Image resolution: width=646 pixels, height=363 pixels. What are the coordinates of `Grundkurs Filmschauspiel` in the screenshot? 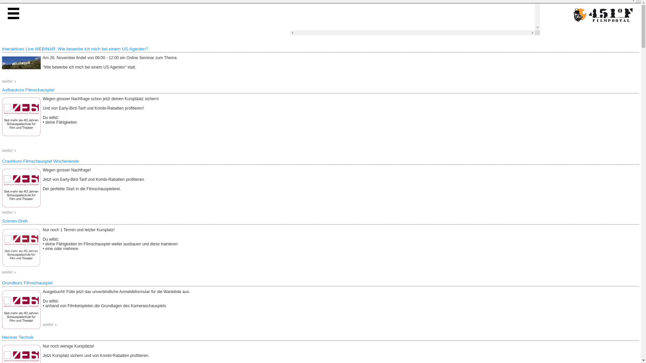 It's located at (27, 283).